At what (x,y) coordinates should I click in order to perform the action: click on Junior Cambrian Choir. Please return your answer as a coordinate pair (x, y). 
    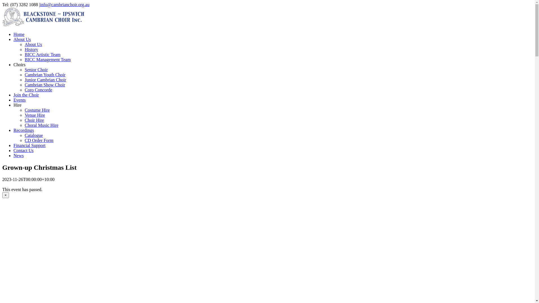
    Looking at the image, I should click on (45, 80).